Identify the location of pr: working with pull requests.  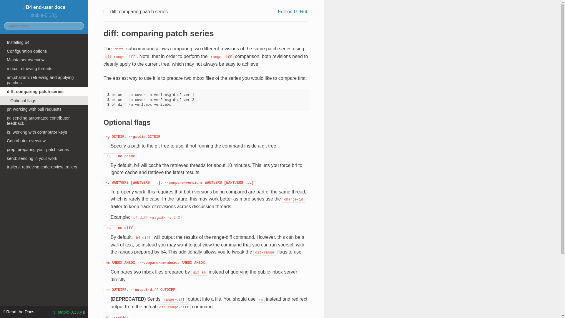
(44, 110).